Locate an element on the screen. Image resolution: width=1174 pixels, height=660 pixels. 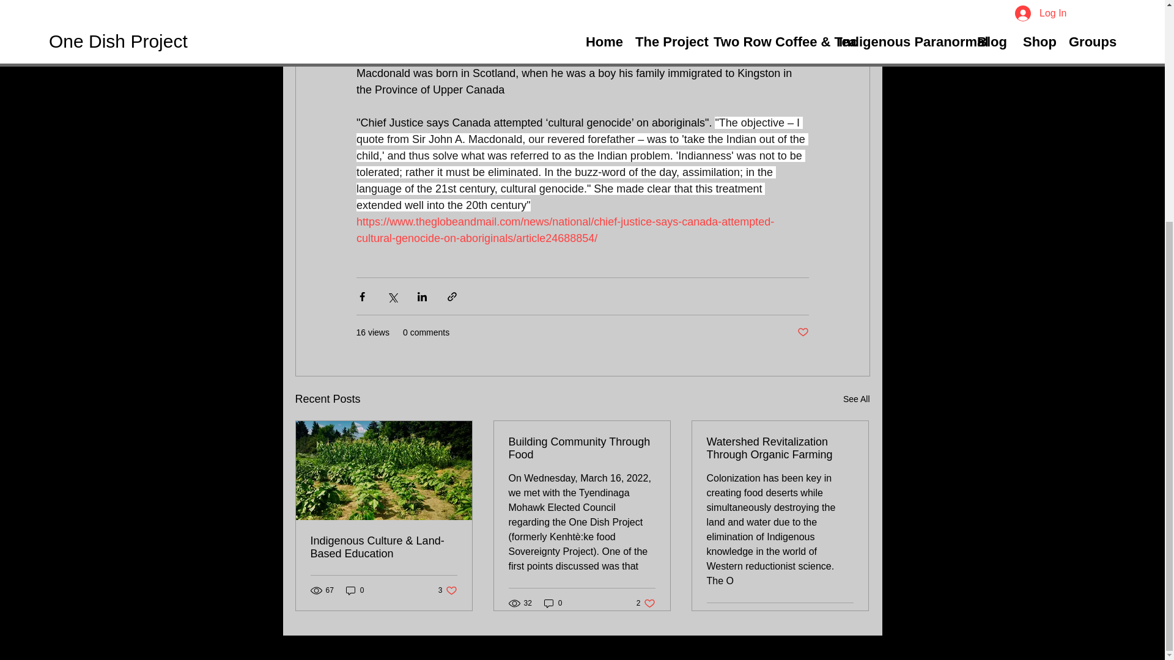
Watershed Revitalization Through Organic Farming is located at coordinates (802, 332).